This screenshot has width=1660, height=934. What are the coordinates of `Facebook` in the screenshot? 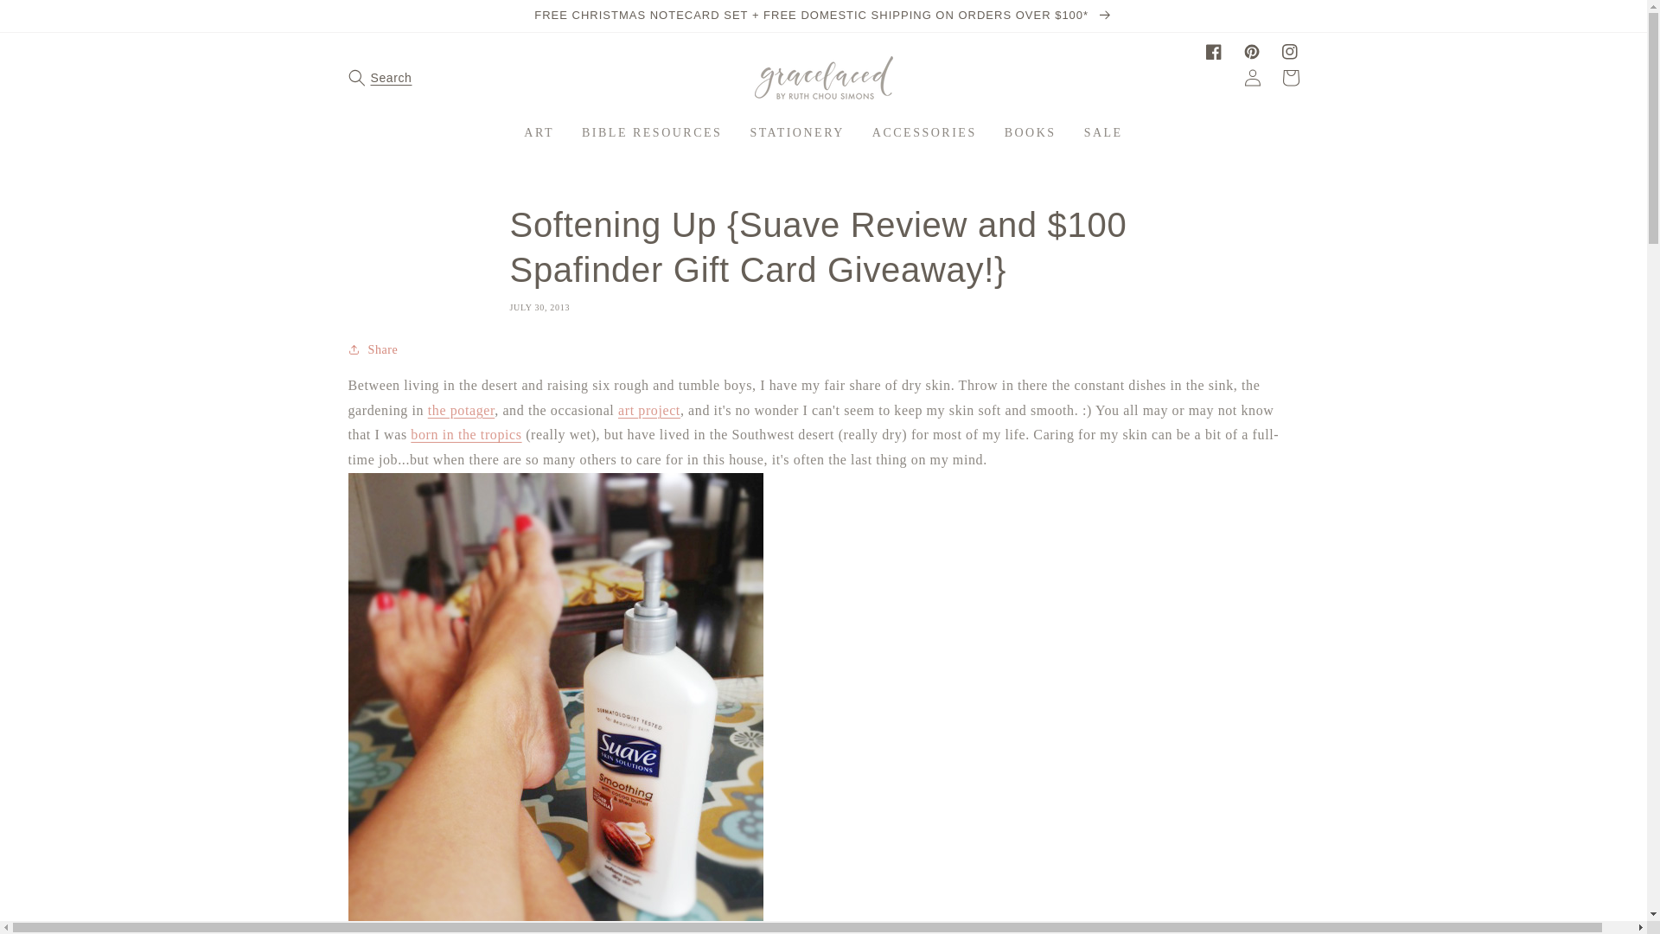 It's located at (1214, 52).